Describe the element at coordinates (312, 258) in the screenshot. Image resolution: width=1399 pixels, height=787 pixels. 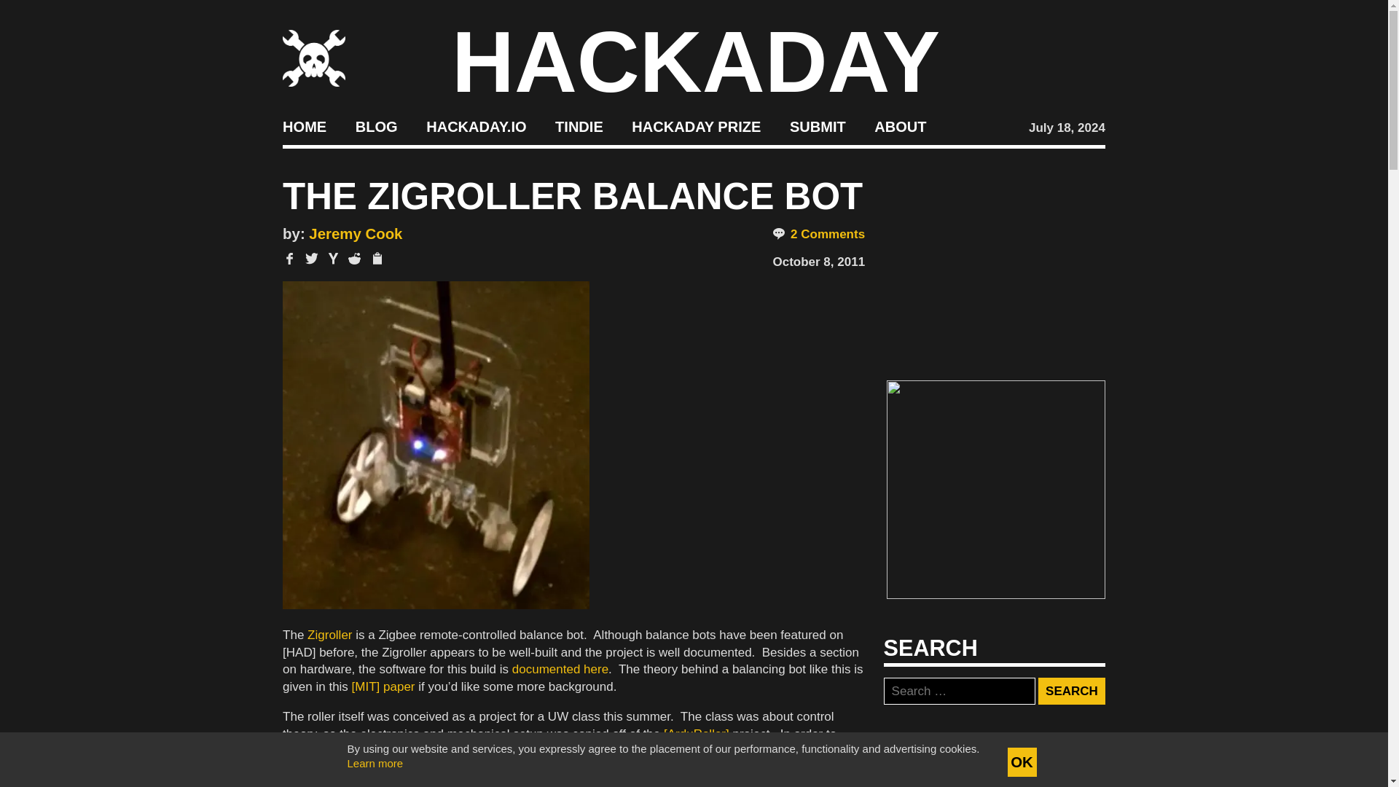
I see `Share on Twitter` at that location.